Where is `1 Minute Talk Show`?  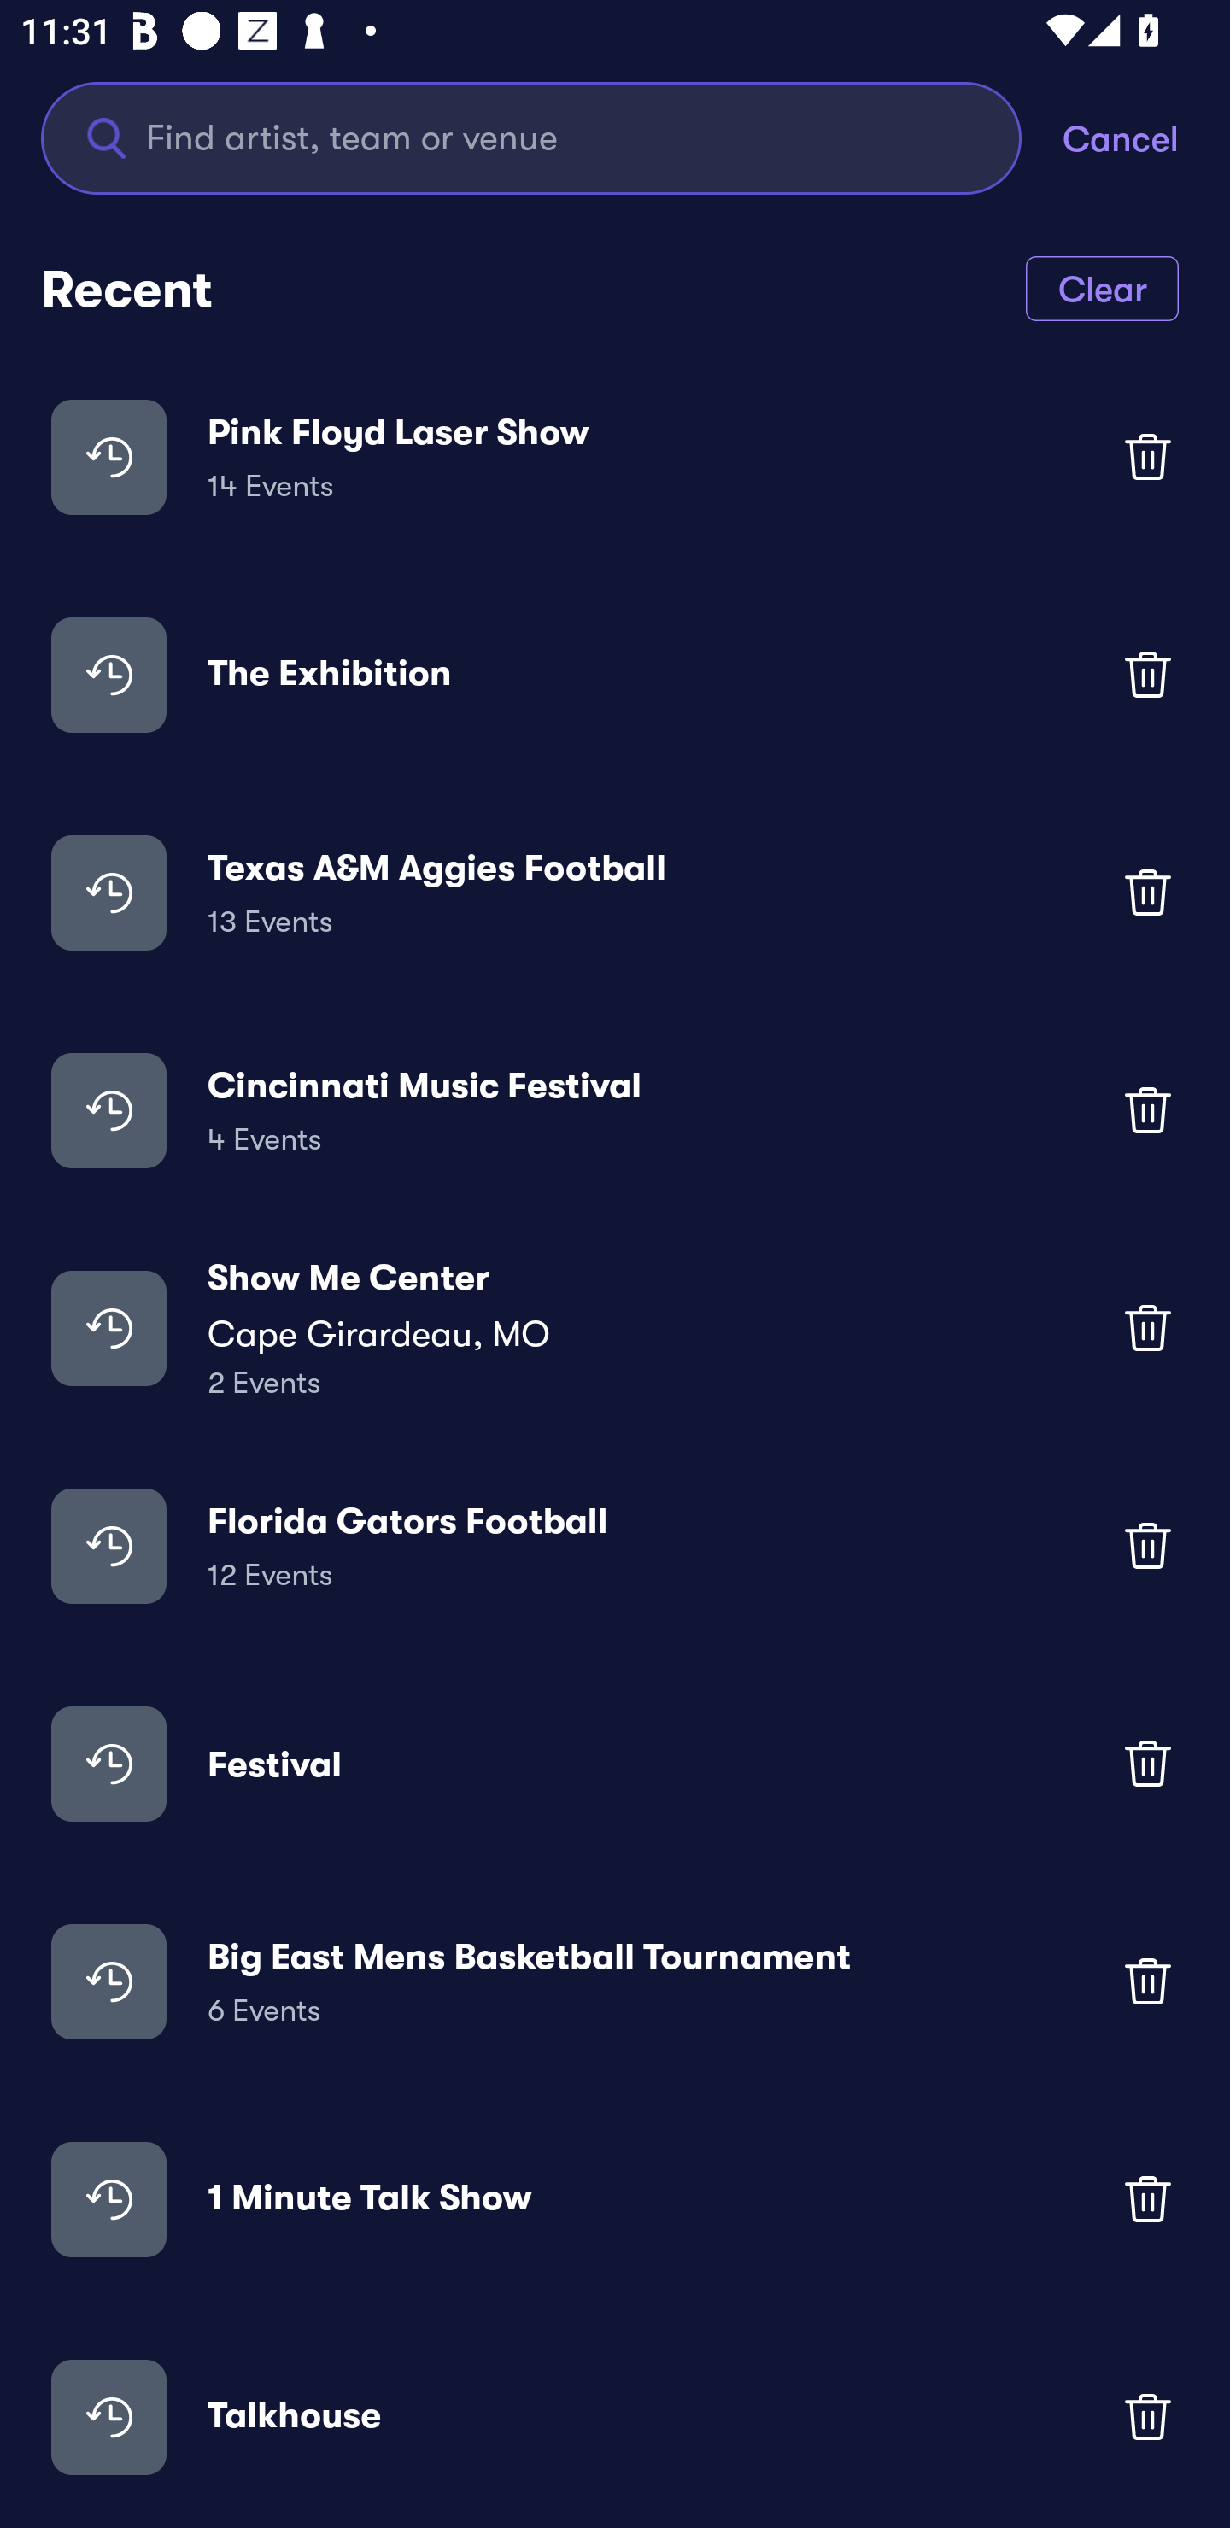
1 Minute Talk Show is located at coordinates (615, 2199).